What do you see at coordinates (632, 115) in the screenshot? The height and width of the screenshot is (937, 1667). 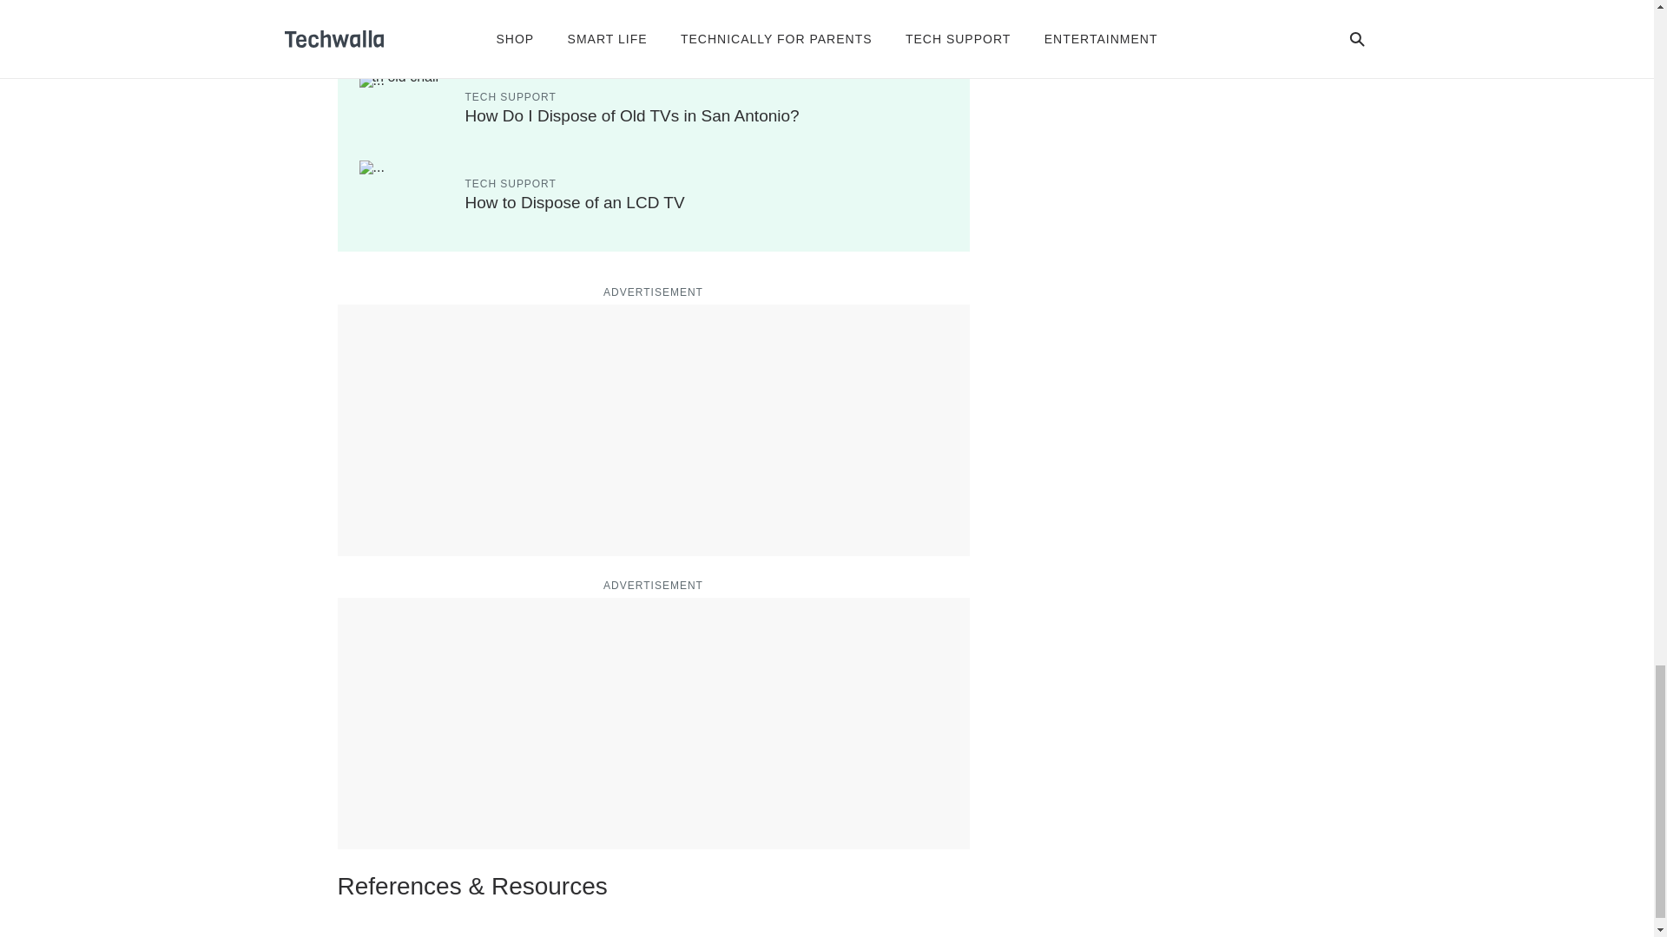 I see `How Do I Dispose of Old TVs in San Antonio?` at bounding box center [632, 115].